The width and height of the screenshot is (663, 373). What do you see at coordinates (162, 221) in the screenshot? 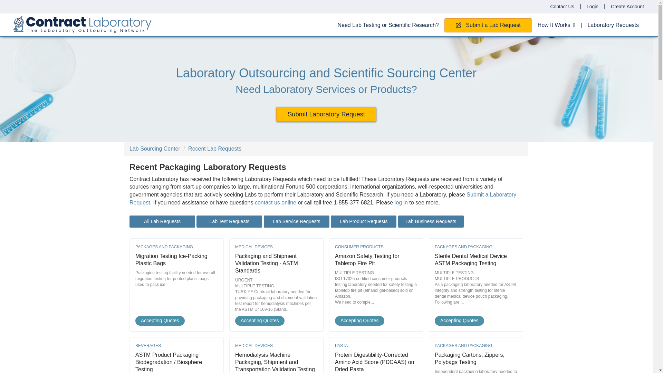
I see `All Lab Requests` at bounding box center [162, 221].